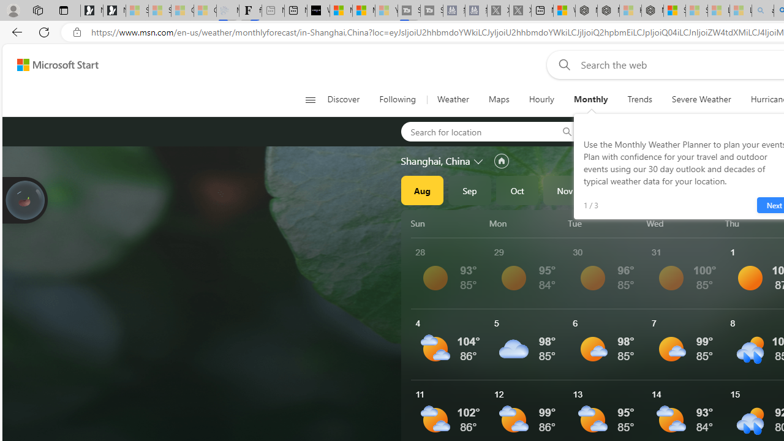  What do you see at coordinates (479, 160) in the screenshot?
I see `Change location` at bounding box center [479, 160].